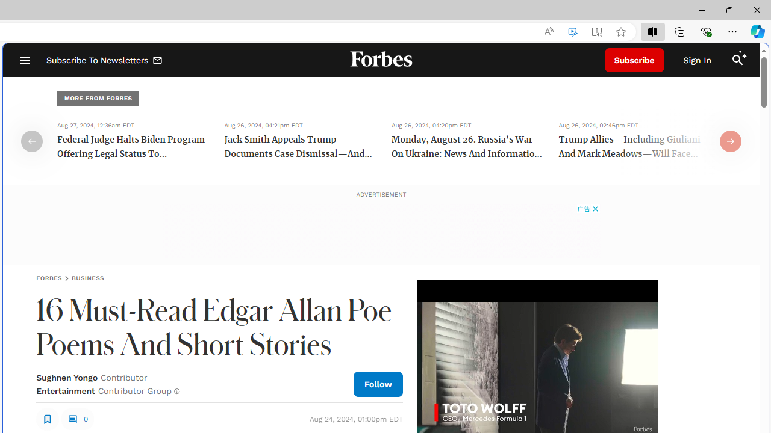 This screenshot has height=433, width=771. I want to click on Subscribe, so click(634, 60).